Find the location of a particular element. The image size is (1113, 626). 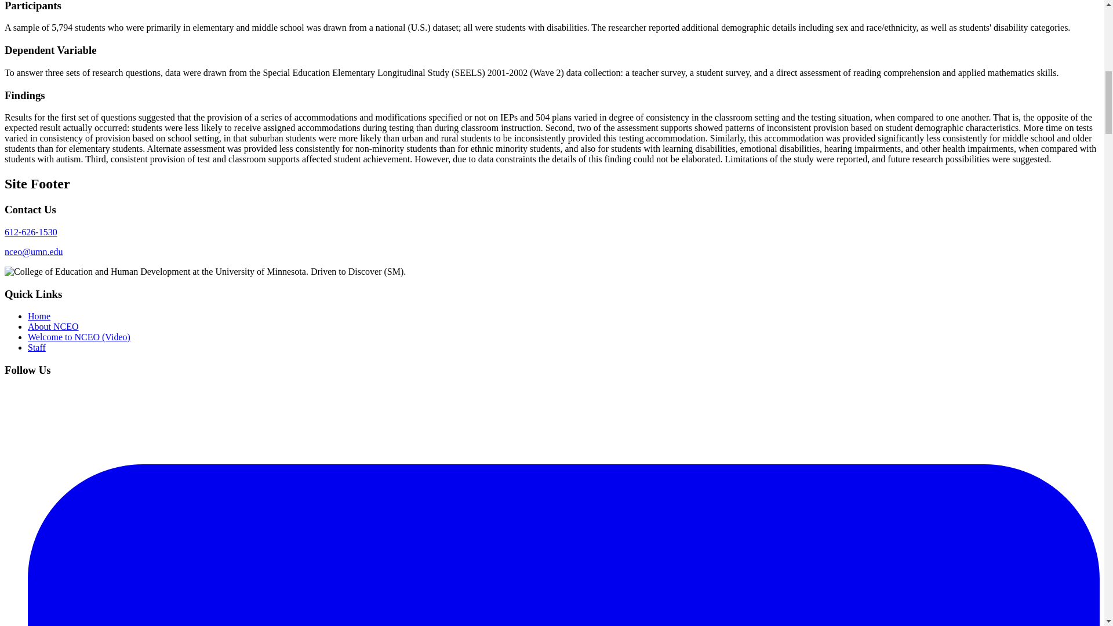

Home is located at coordinates (39, 316).